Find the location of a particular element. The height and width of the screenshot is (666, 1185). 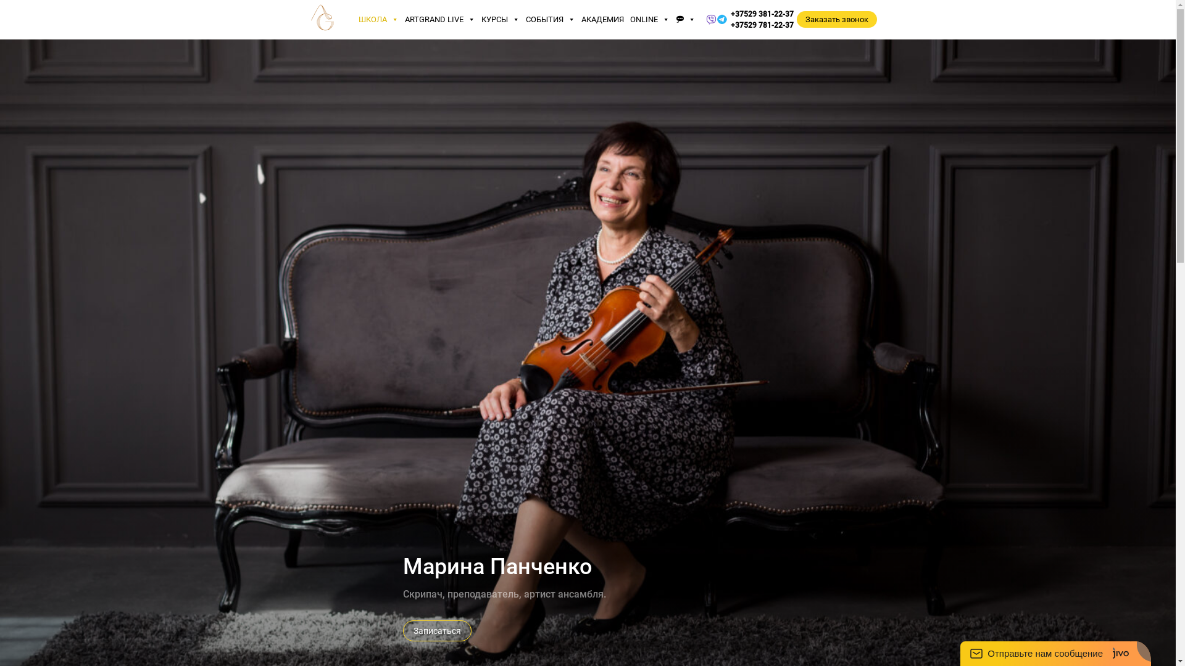

+37529 781-22-37 is located at coordinates (762, 25).